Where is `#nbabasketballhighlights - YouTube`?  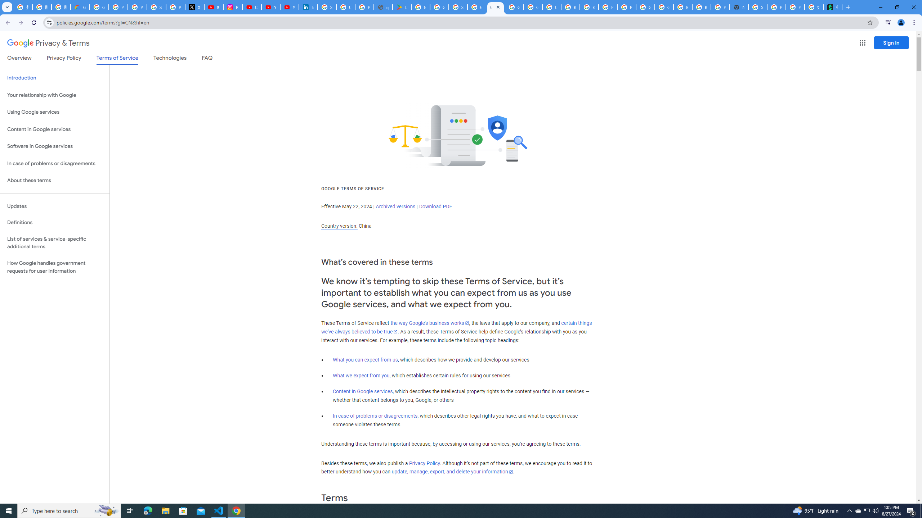
#nbabasketballhighlights - YouTube is located at coordinates (214, 7).